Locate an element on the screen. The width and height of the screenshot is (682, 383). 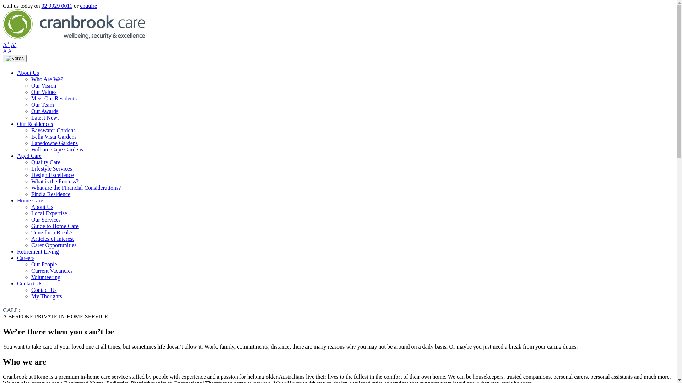
A+ is located at coordinates (6, 45).